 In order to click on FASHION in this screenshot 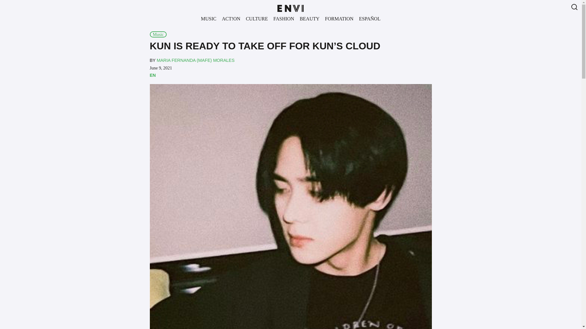, I will do `click(284, 19)`.